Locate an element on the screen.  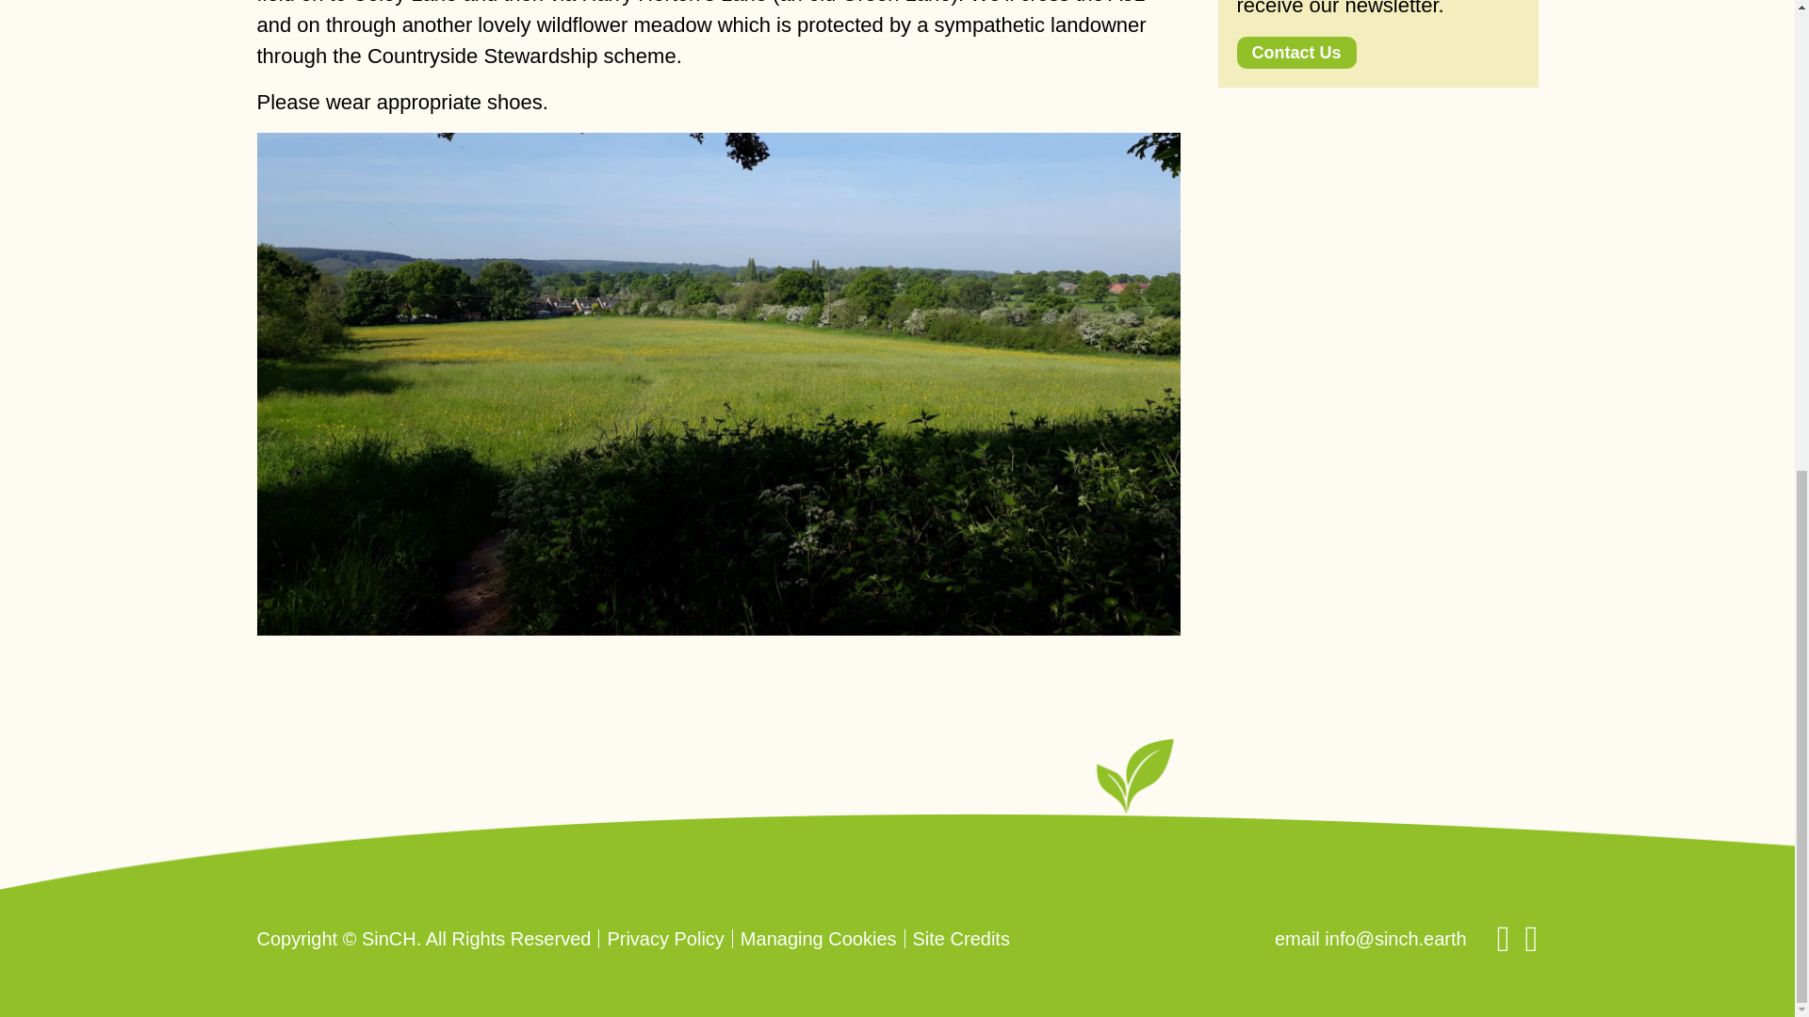
Managing Cookies is located at coordinates (818, 938).